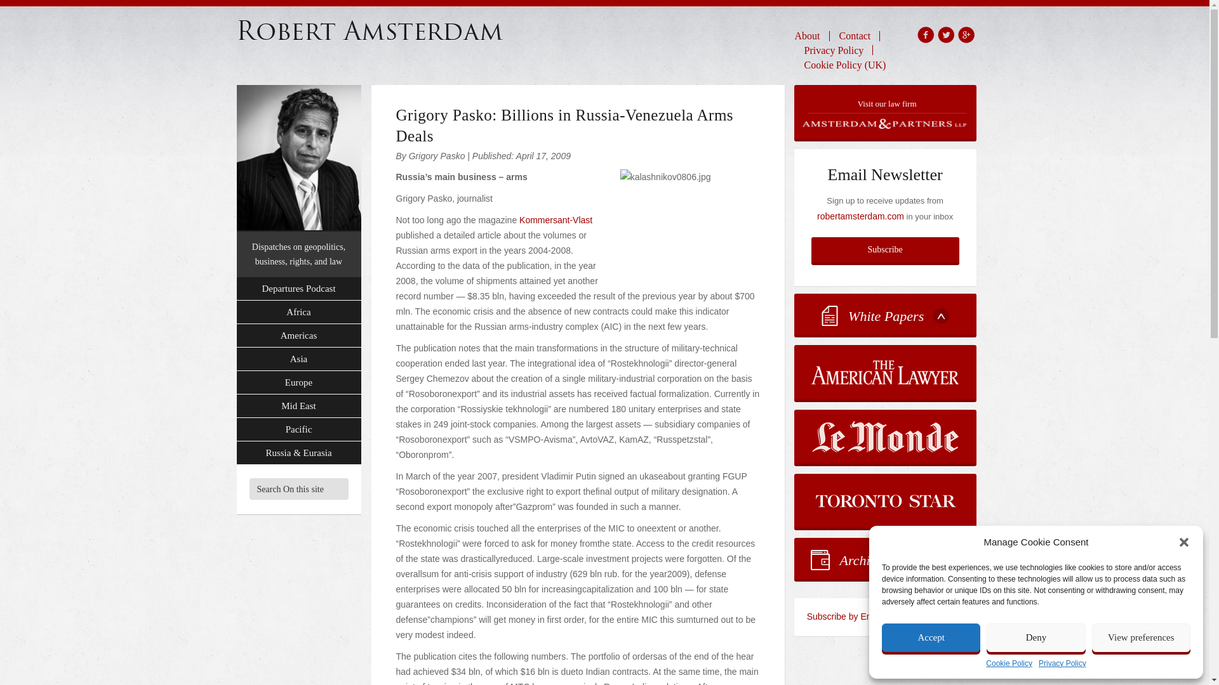 Image resolution: width=1219 pixels, height=685 pixels. Describe the element at coordinates (1062, 663) in the screenshot. I see `Privacy Policy` at that location.